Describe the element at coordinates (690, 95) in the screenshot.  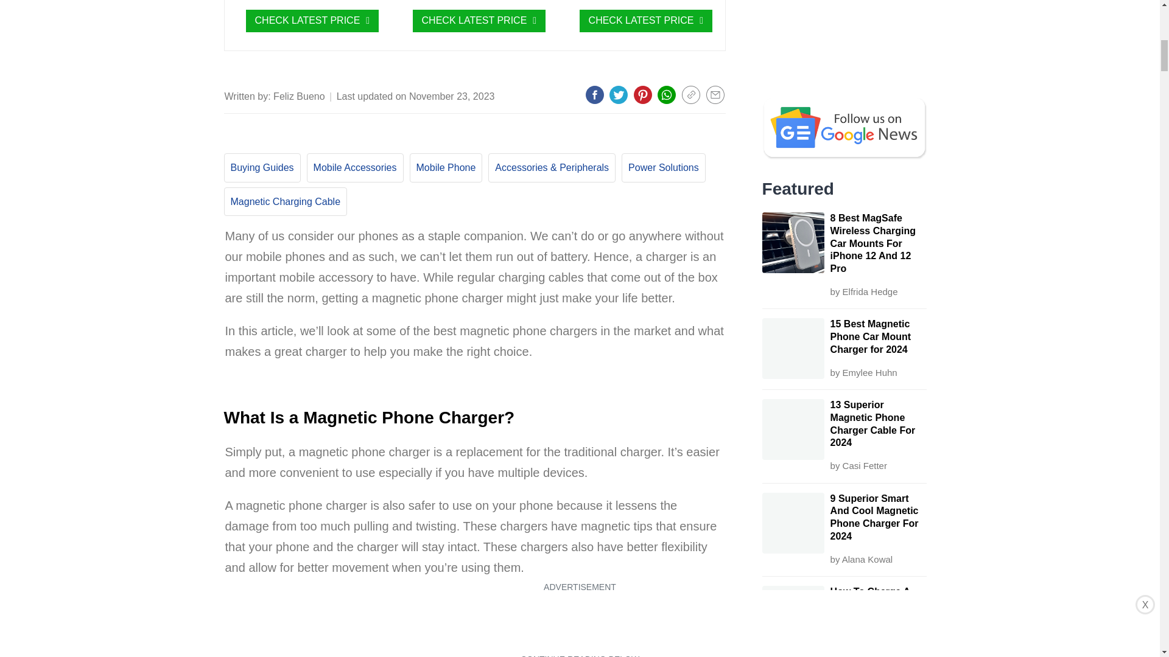
I see `Copy to Clipboard` at that location.